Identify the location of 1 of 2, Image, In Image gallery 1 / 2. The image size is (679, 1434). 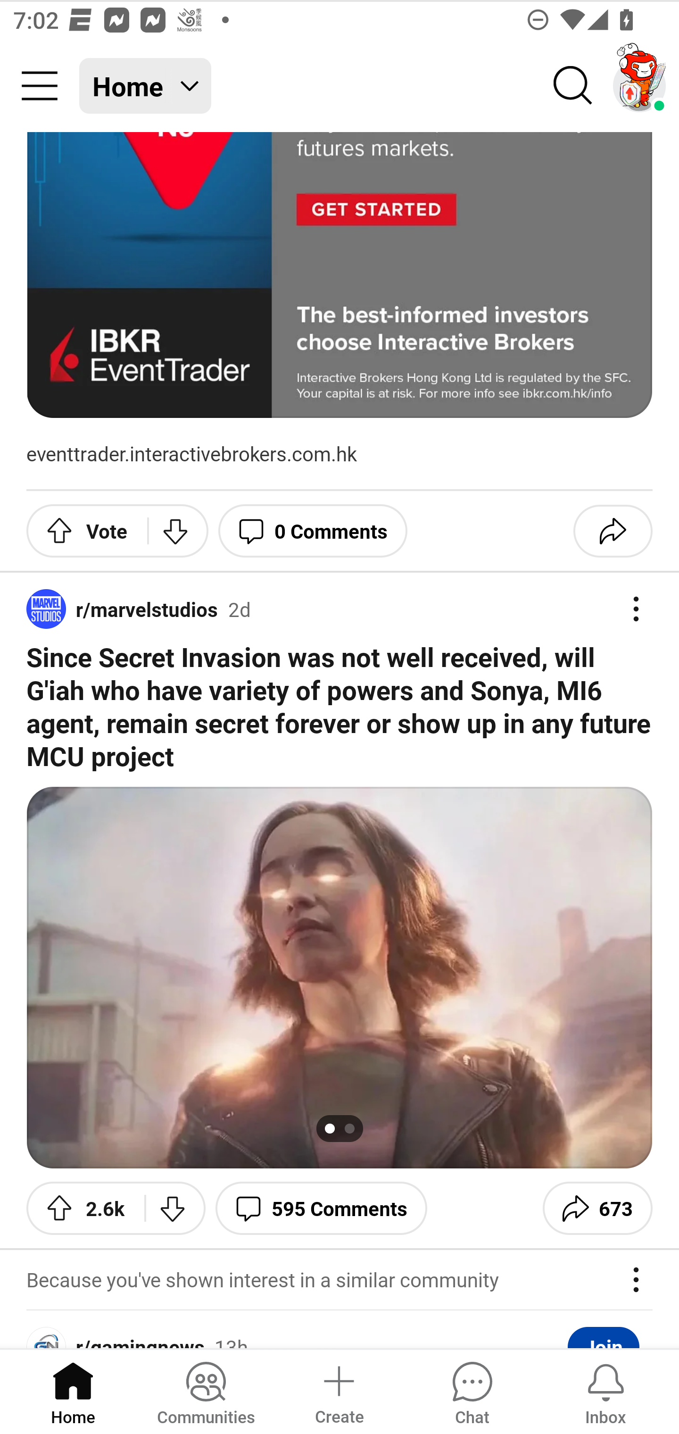
(339, 977).